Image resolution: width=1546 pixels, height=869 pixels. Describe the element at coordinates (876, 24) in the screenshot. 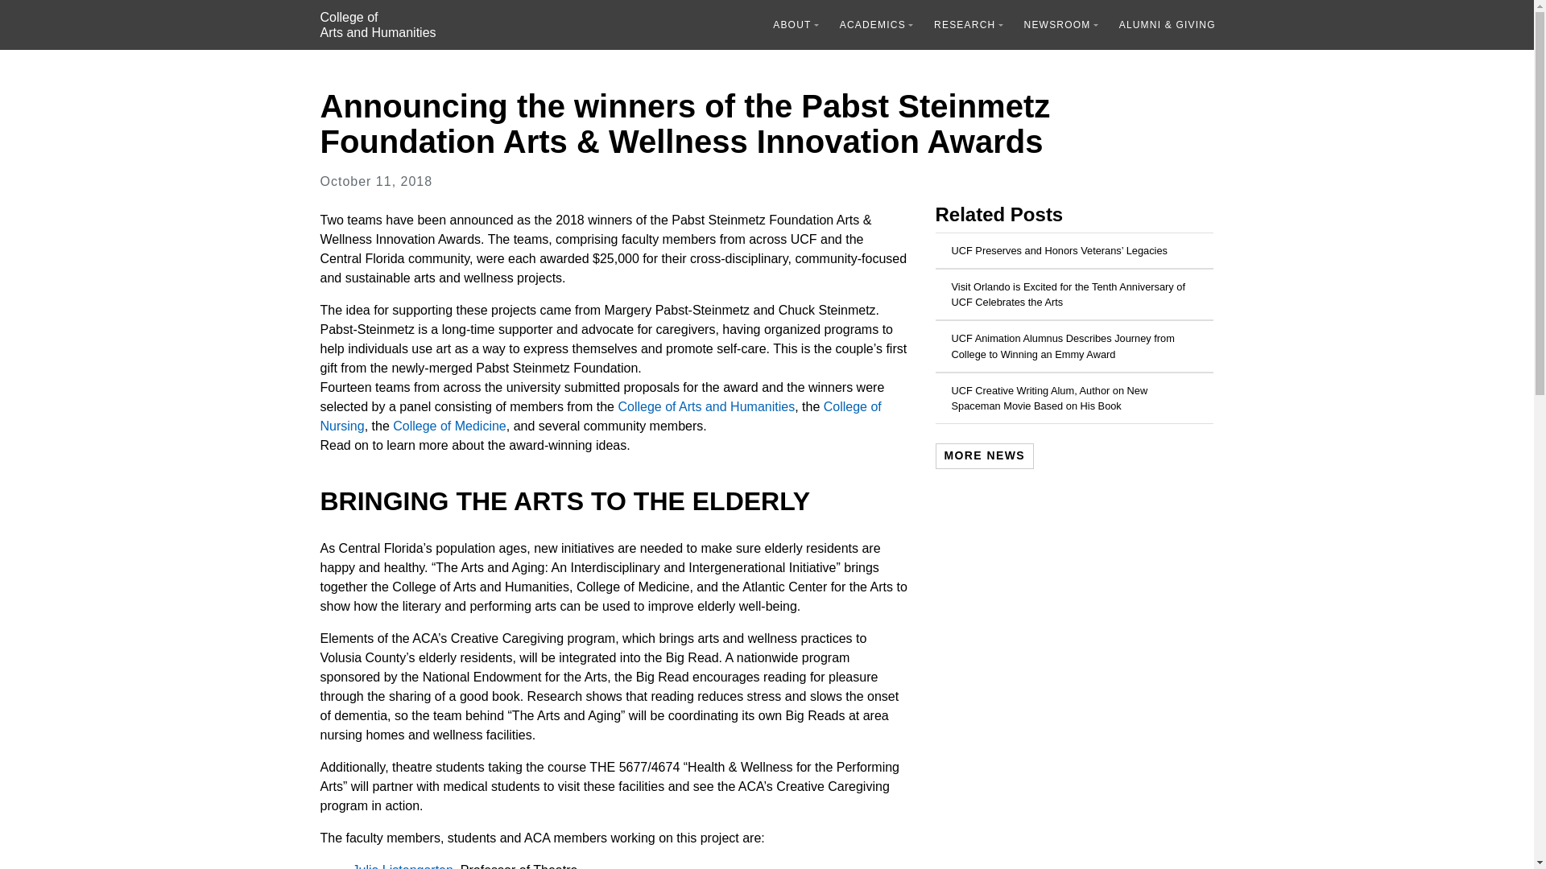

I see `Julia Listengarten` at that location.